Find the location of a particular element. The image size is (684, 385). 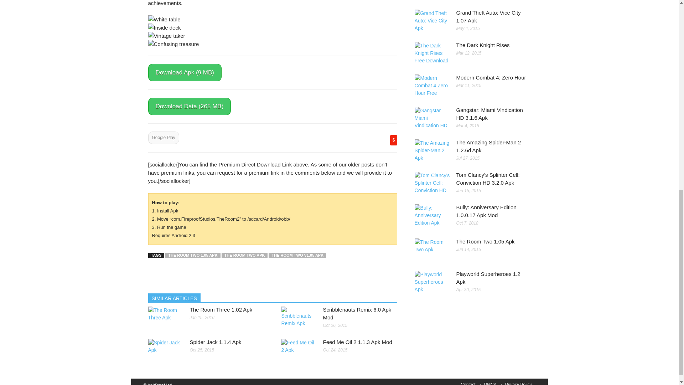

THE ROOM TWO APK is located at coordinates (245, 255).